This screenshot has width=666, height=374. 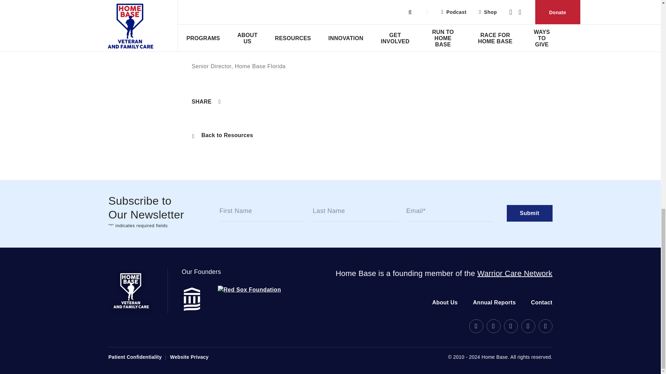 I want to click on Like us on Facebook, so click(x=493, y=326).